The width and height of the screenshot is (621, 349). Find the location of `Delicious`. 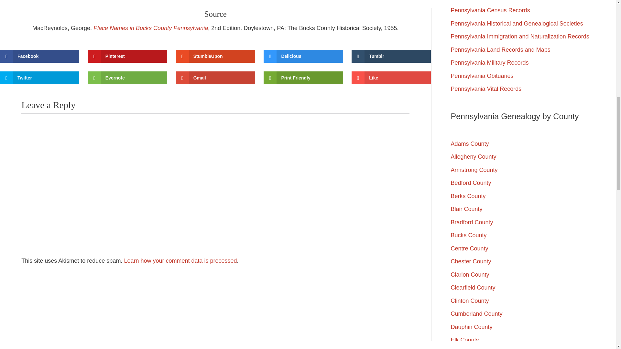

Delicious is located at coordinates (303, 56).